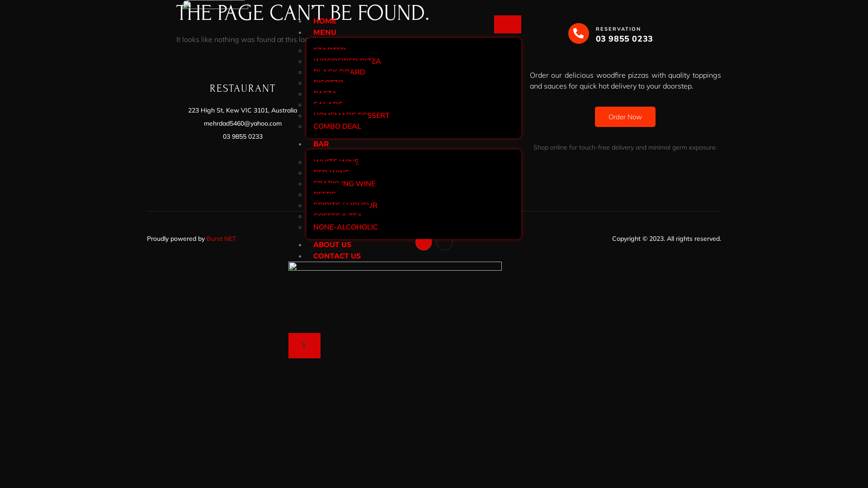  Describe the element at coordinates (242, 110) in the screenshot. I see `223 High St, Kew VIC 3101, Australia` at that location.